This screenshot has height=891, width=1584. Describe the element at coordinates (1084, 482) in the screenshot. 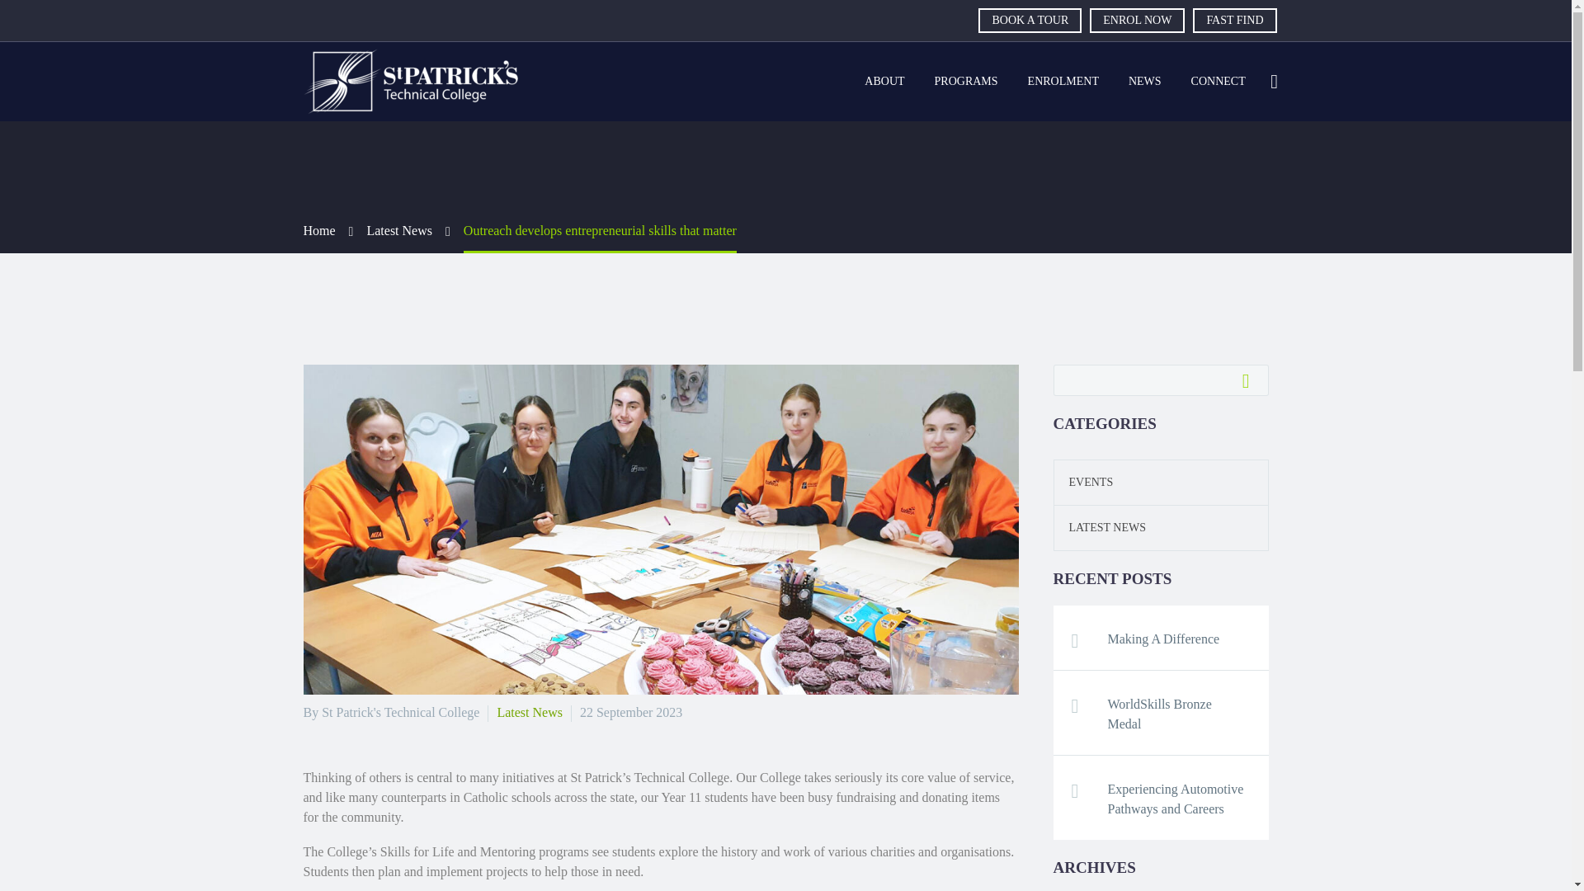

I see `View all posts filed under Events` at that location.